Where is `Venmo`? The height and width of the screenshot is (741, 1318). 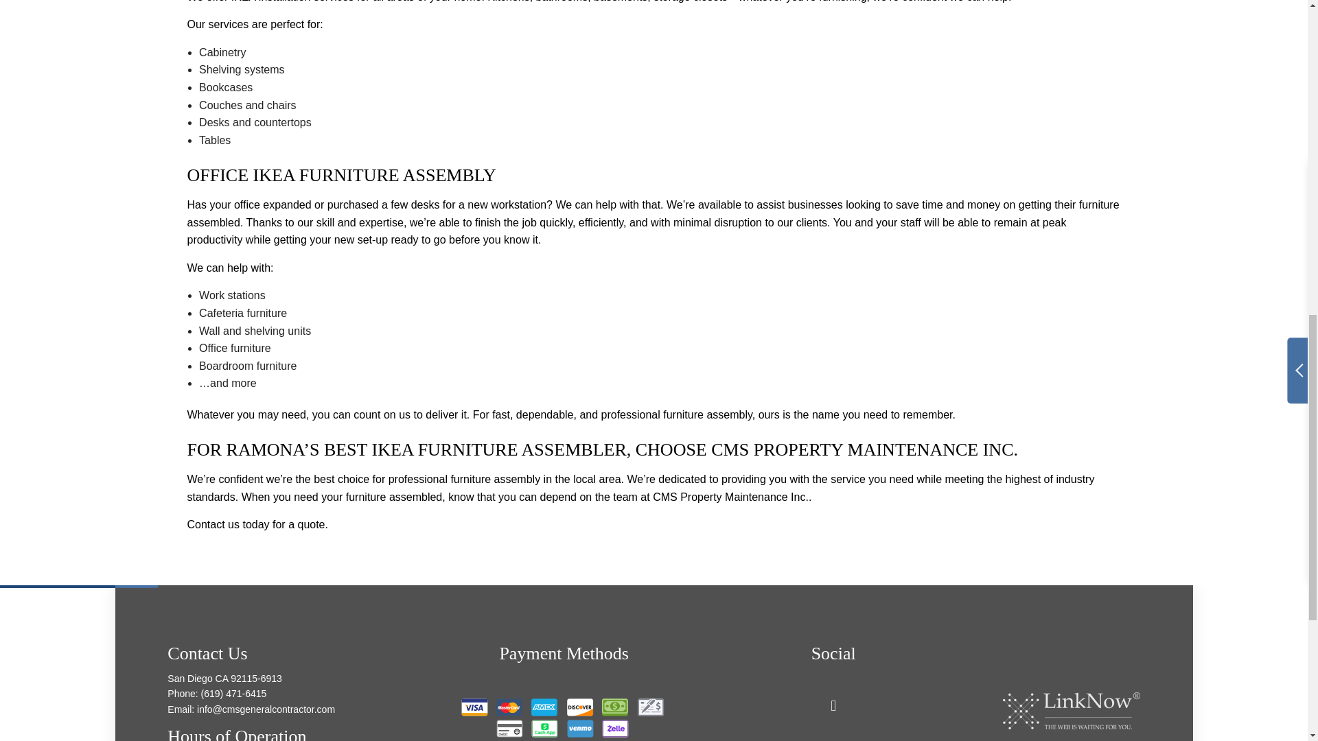 Venmo is located at coordinates (579, 728).